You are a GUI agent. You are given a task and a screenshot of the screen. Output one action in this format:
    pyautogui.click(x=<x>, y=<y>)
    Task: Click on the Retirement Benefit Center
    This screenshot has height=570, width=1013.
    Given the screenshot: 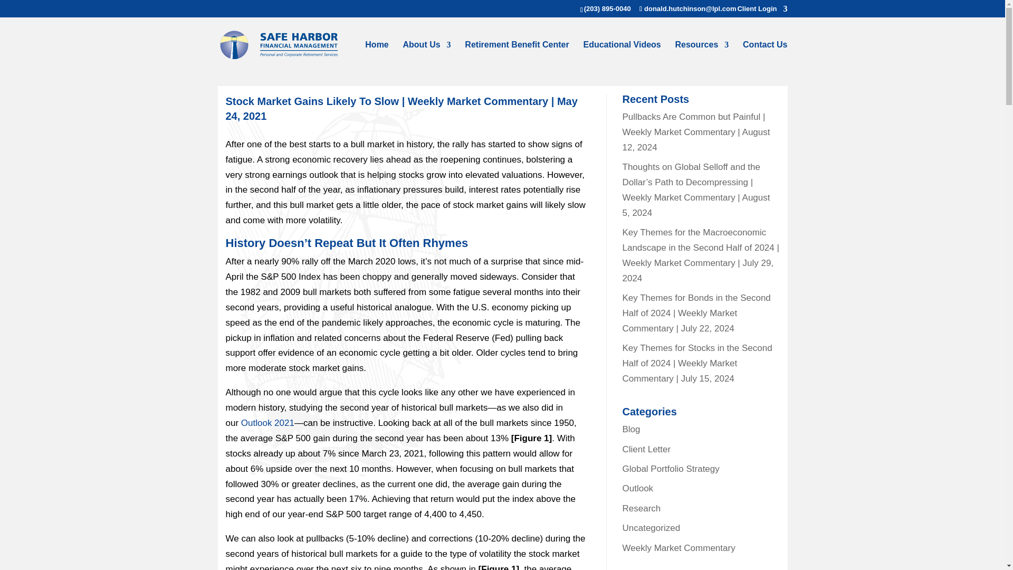 What is the action you would take?
    pyautogui.click(x=517, y=56)
    